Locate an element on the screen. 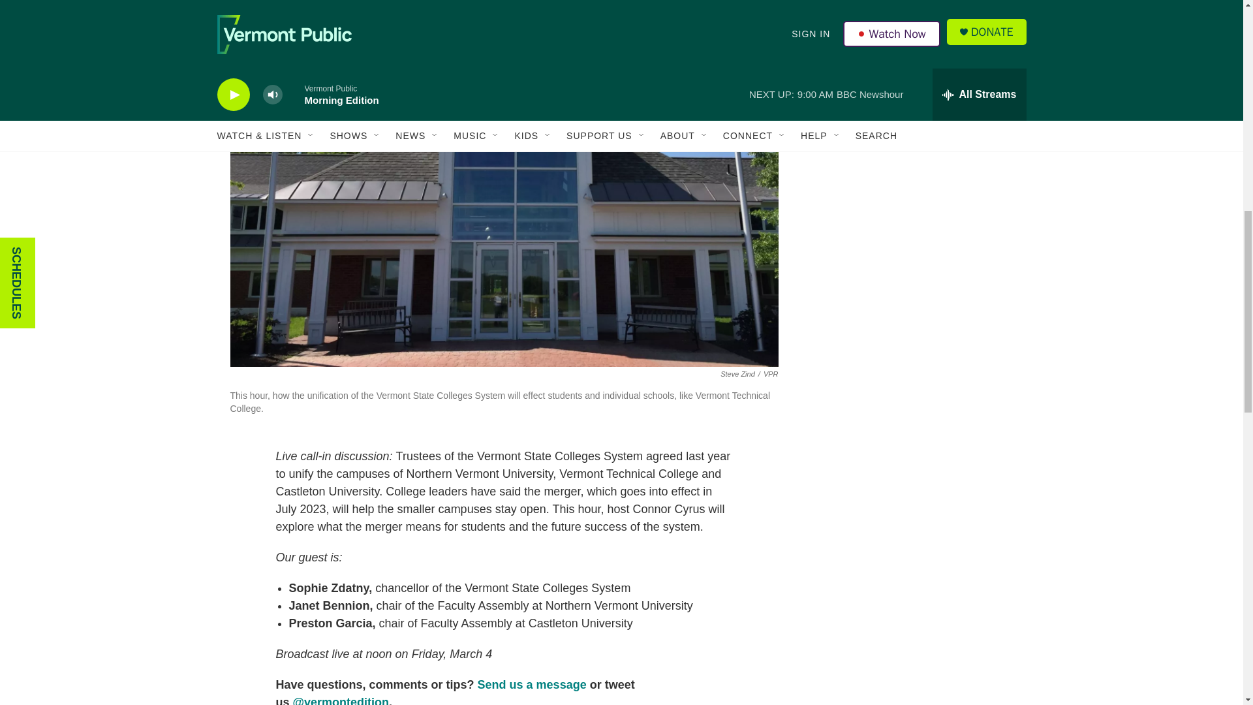 The image size is (1253, 705). 3rd party ad content is located at coordinates (914, 296).